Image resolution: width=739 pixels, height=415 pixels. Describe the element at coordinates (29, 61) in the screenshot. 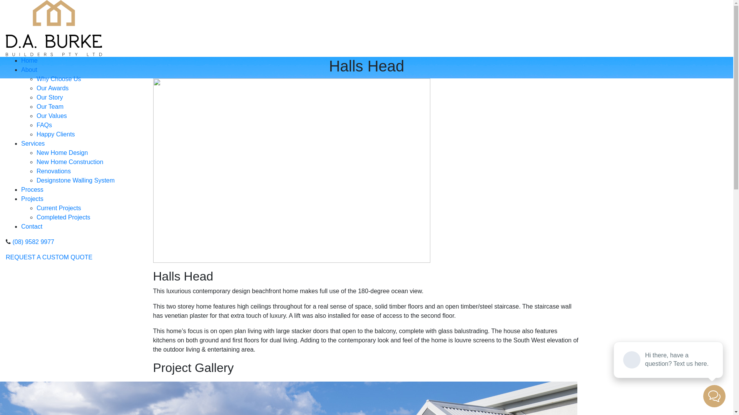

I see `Home` at that location.